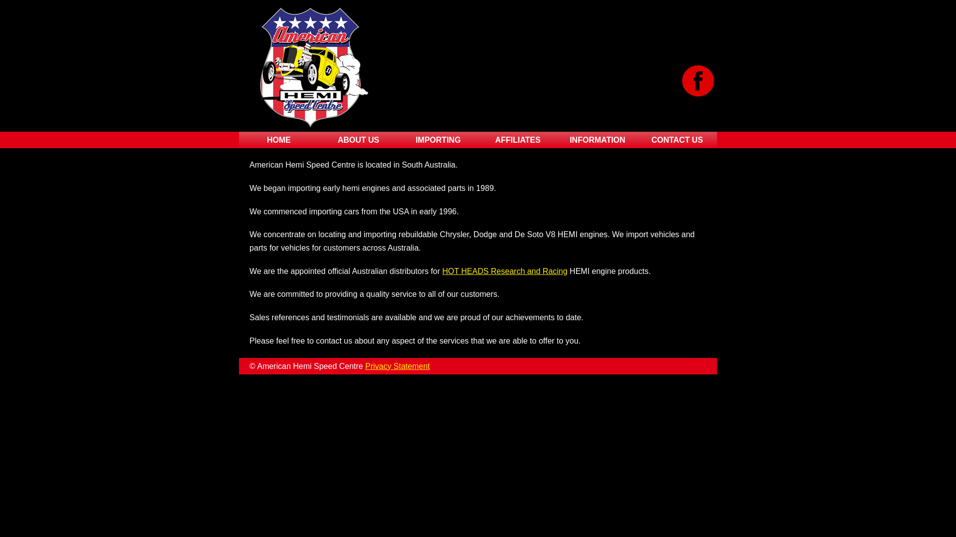 The image size is (956, 537). What do you see at coordinates (597, 140) in the screenshot?
I see `INFORMATION` at bounding box center [597, 140].